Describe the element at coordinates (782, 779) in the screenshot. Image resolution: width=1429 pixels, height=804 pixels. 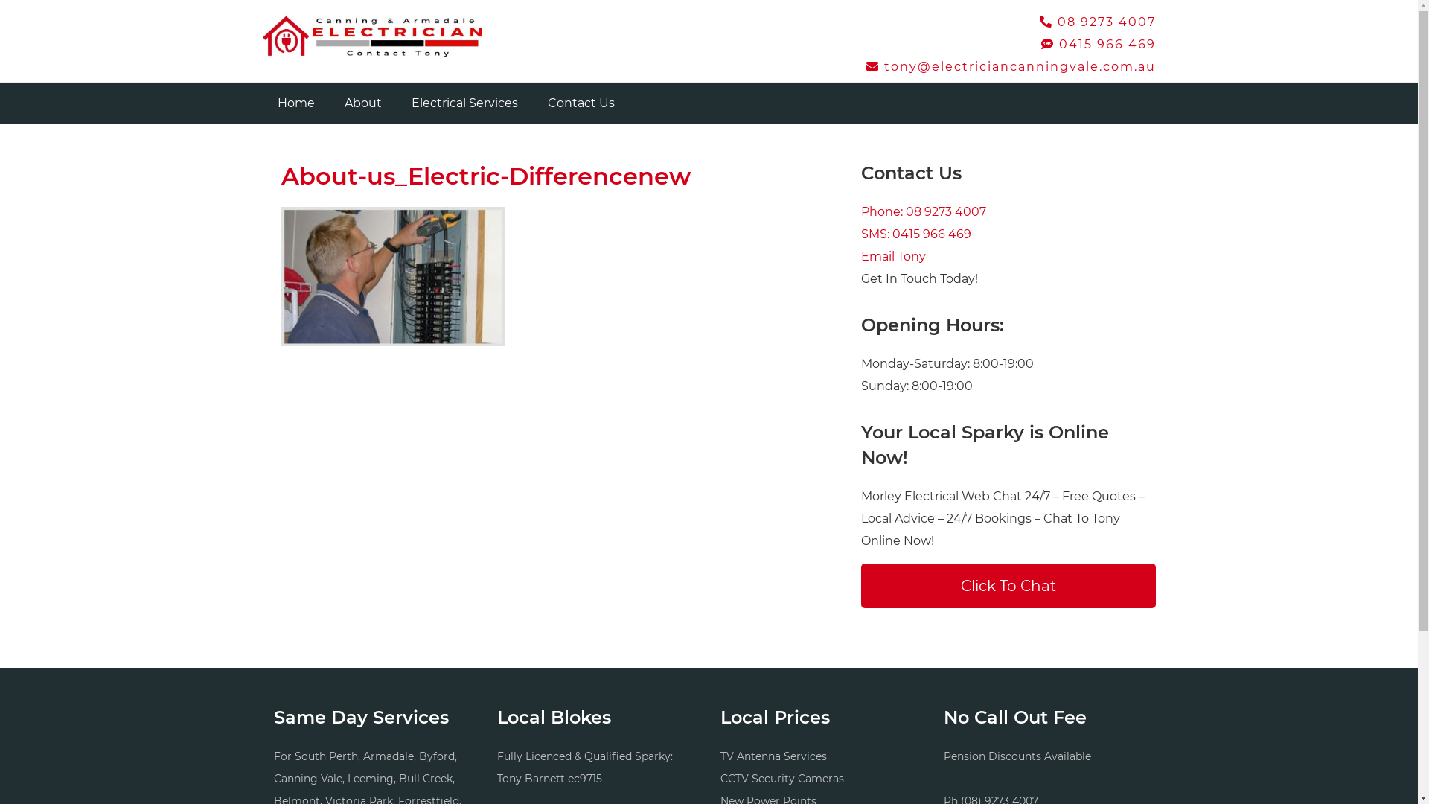
I see `CCTV Security Cameras` at that location.